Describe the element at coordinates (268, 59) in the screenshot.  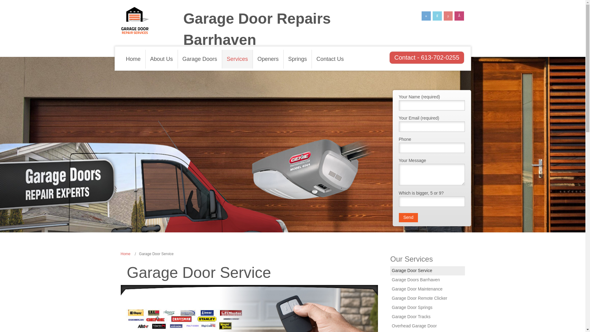
I see `Openers` at that location.